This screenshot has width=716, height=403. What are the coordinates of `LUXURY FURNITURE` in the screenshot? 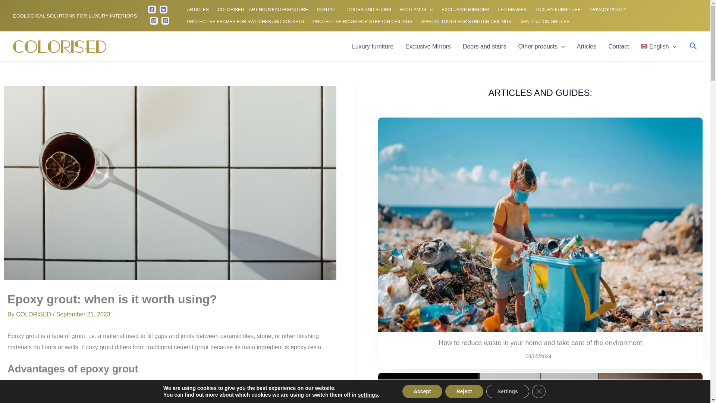 It's located at (558, 10).